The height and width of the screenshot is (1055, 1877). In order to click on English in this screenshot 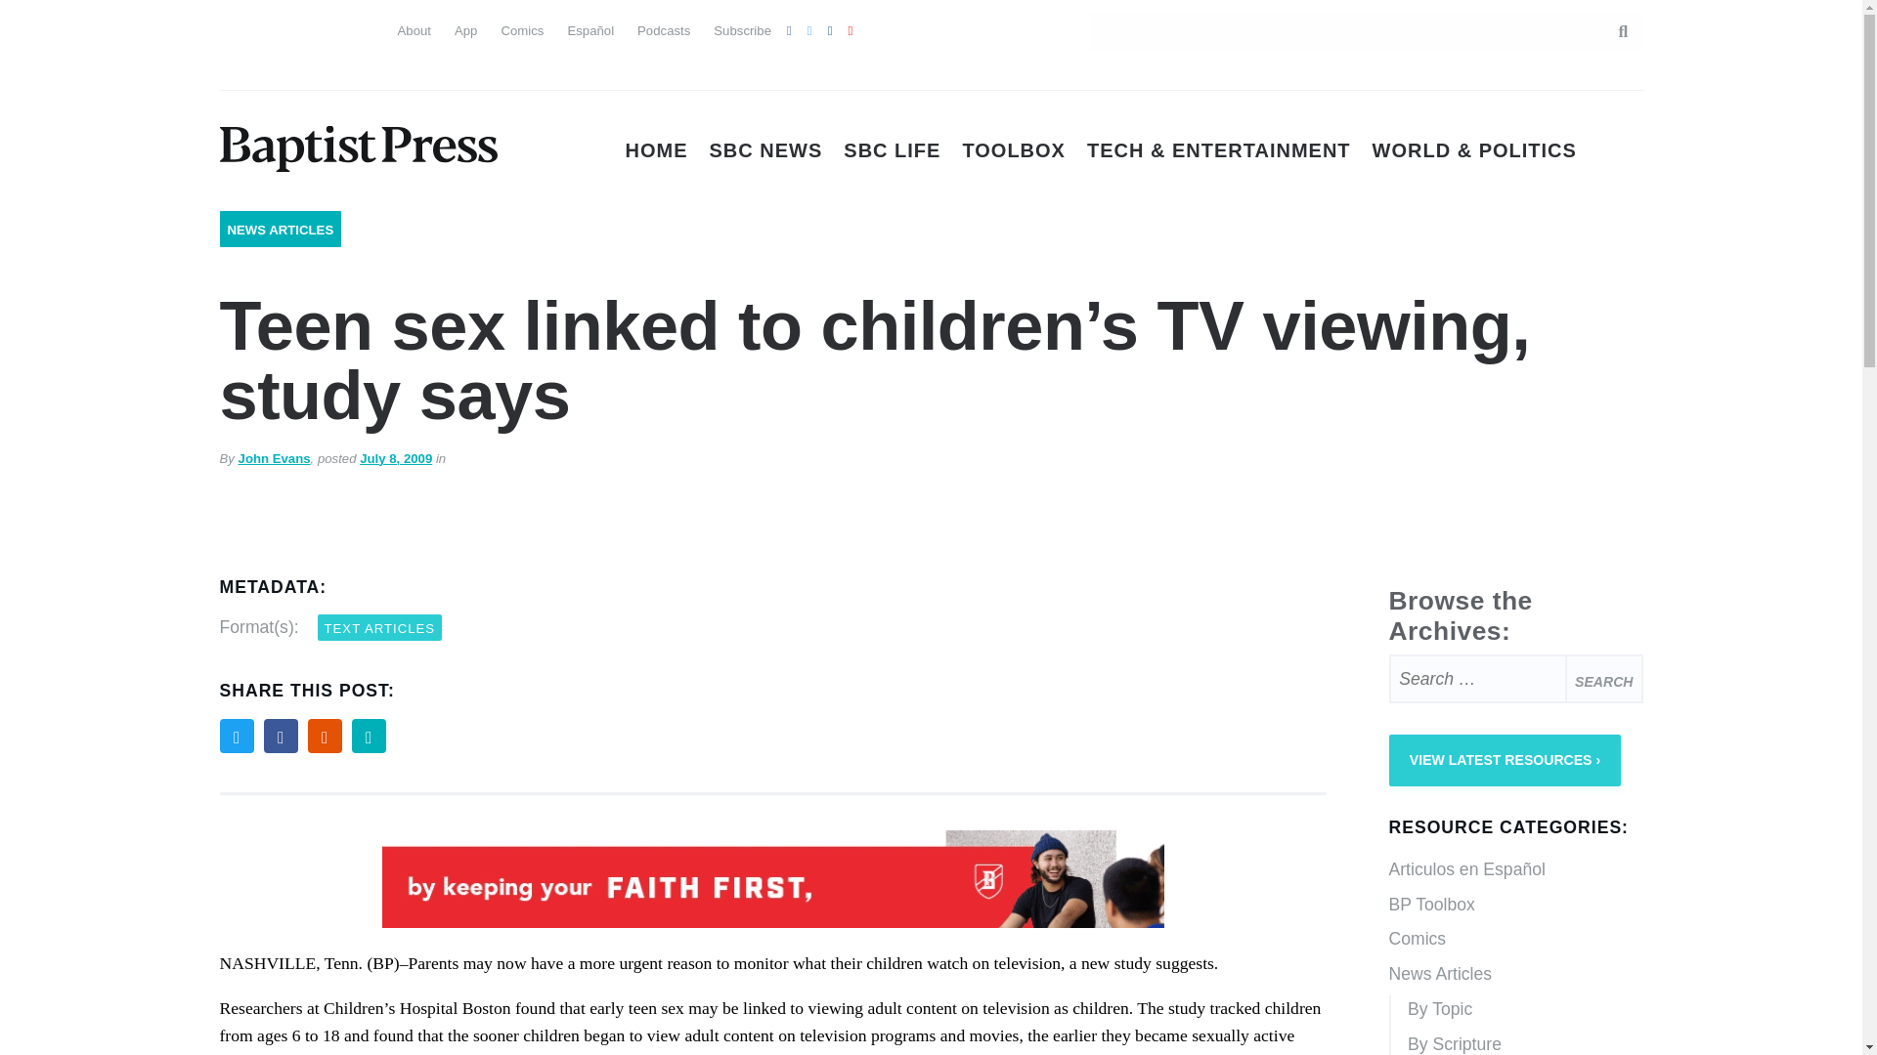, I will do `click(235, 27)`.